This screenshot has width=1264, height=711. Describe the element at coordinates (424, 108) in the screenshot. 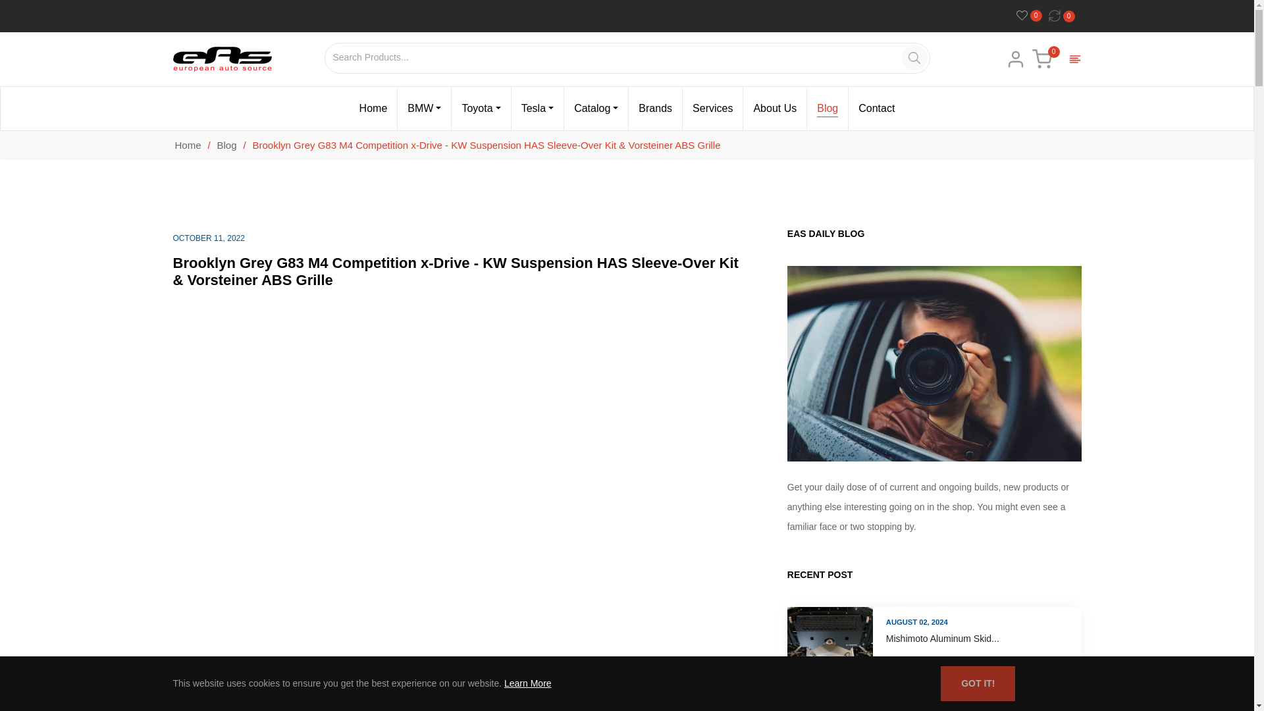

I see `BMW` at that location.